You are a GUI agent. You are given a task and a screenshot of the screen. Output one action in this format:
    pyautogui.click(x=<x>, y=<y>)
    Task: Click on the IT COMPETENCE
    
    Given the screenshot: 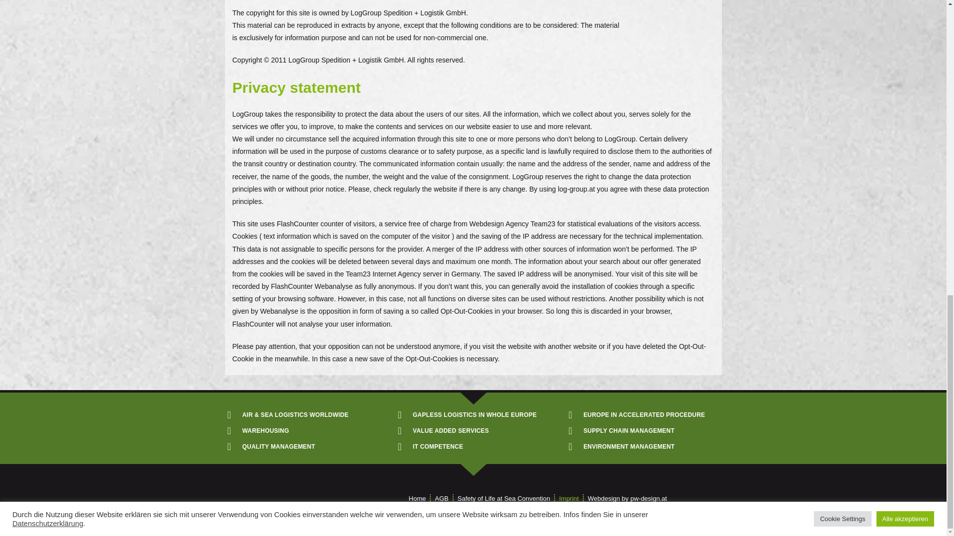 What is the action you would take?
    pyautogui.click(x=475, y=447)
    